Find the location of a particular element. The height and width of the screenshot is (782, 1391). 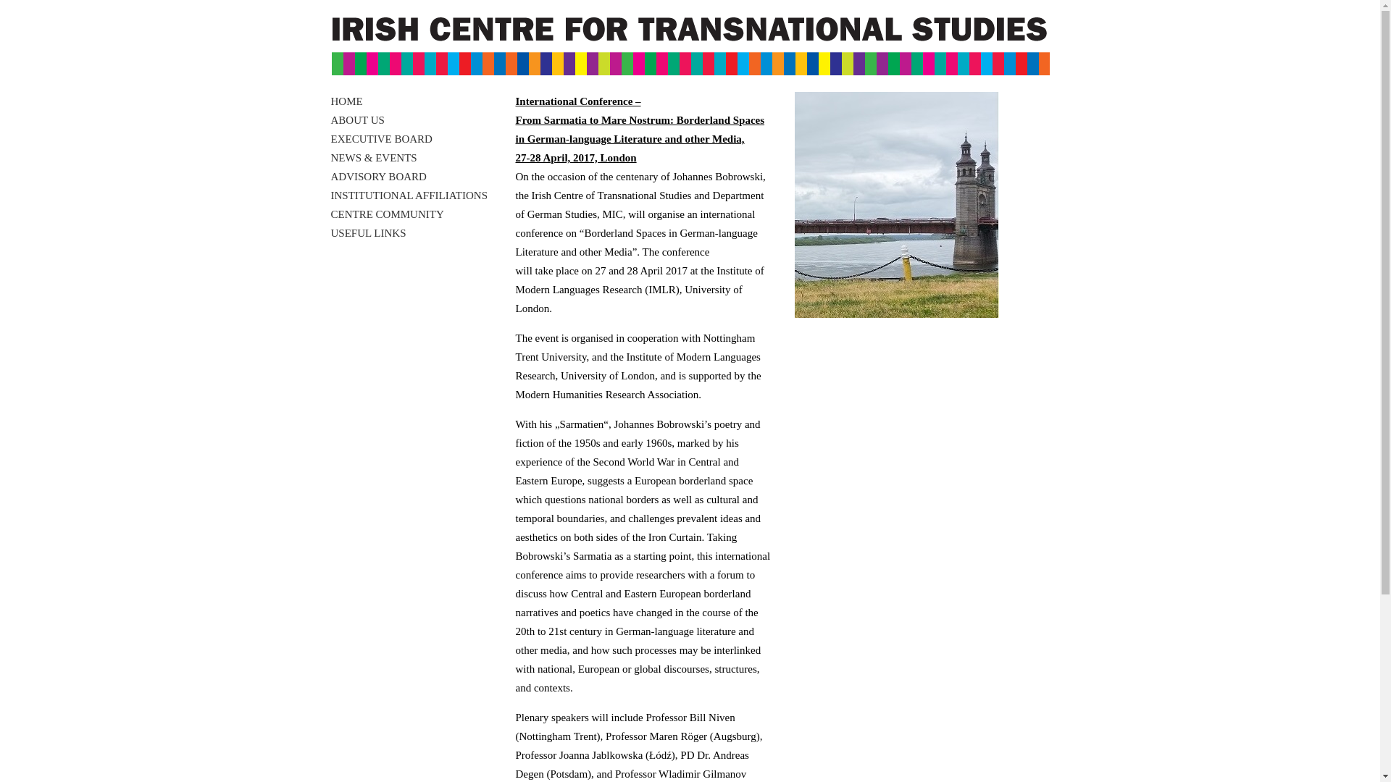

HOME is located at coordinates (346, 101).